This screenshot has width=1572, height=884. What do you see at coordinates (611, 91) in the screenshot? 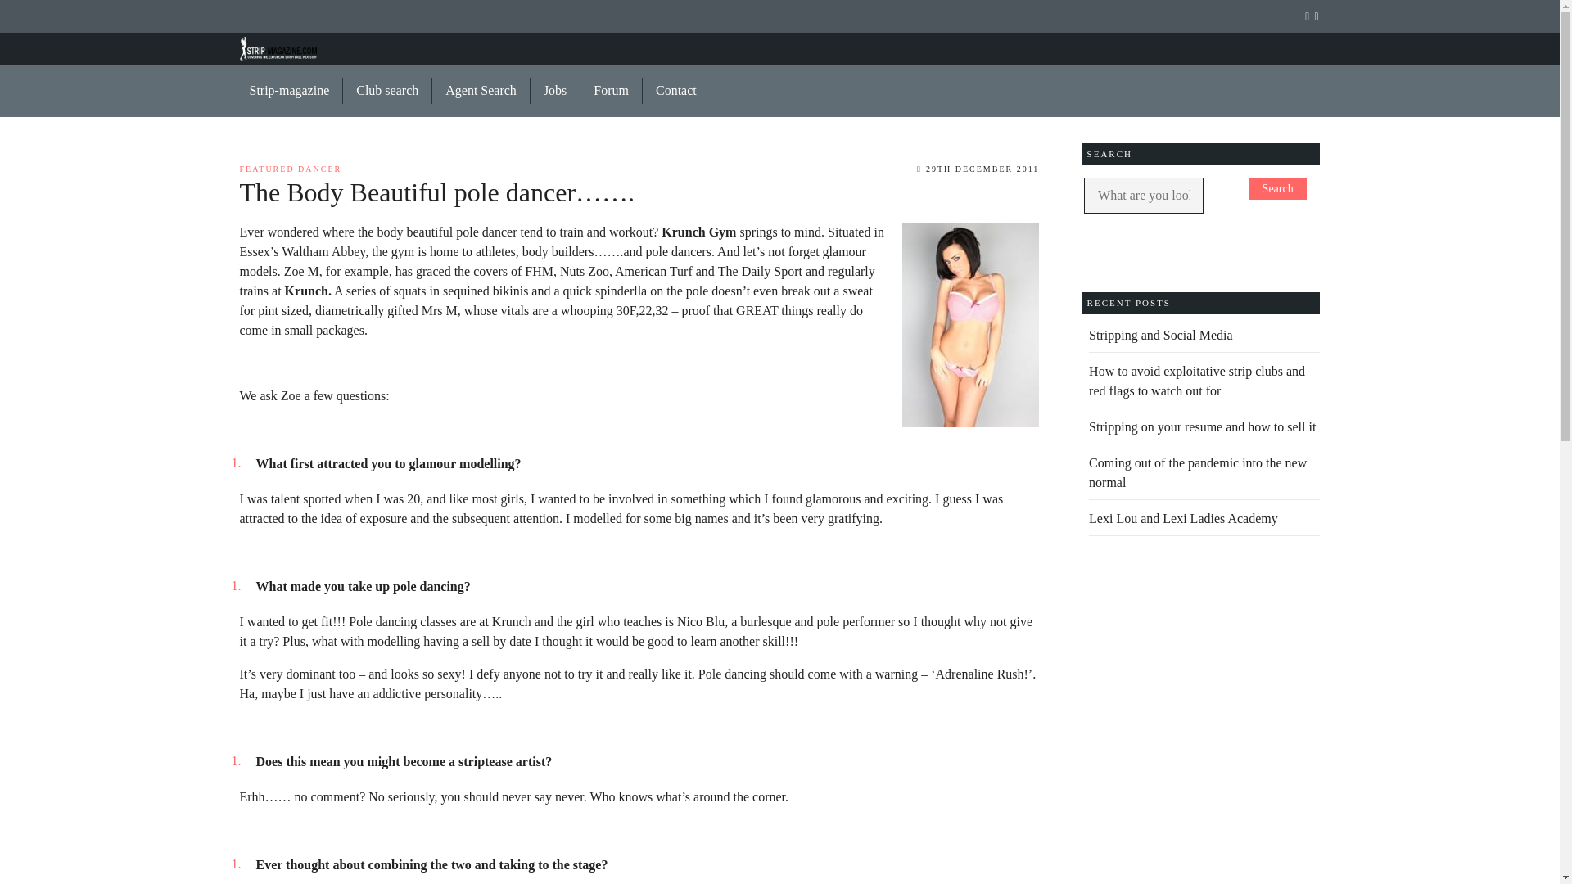
I see `Forum` at bounding box center [611, 91].